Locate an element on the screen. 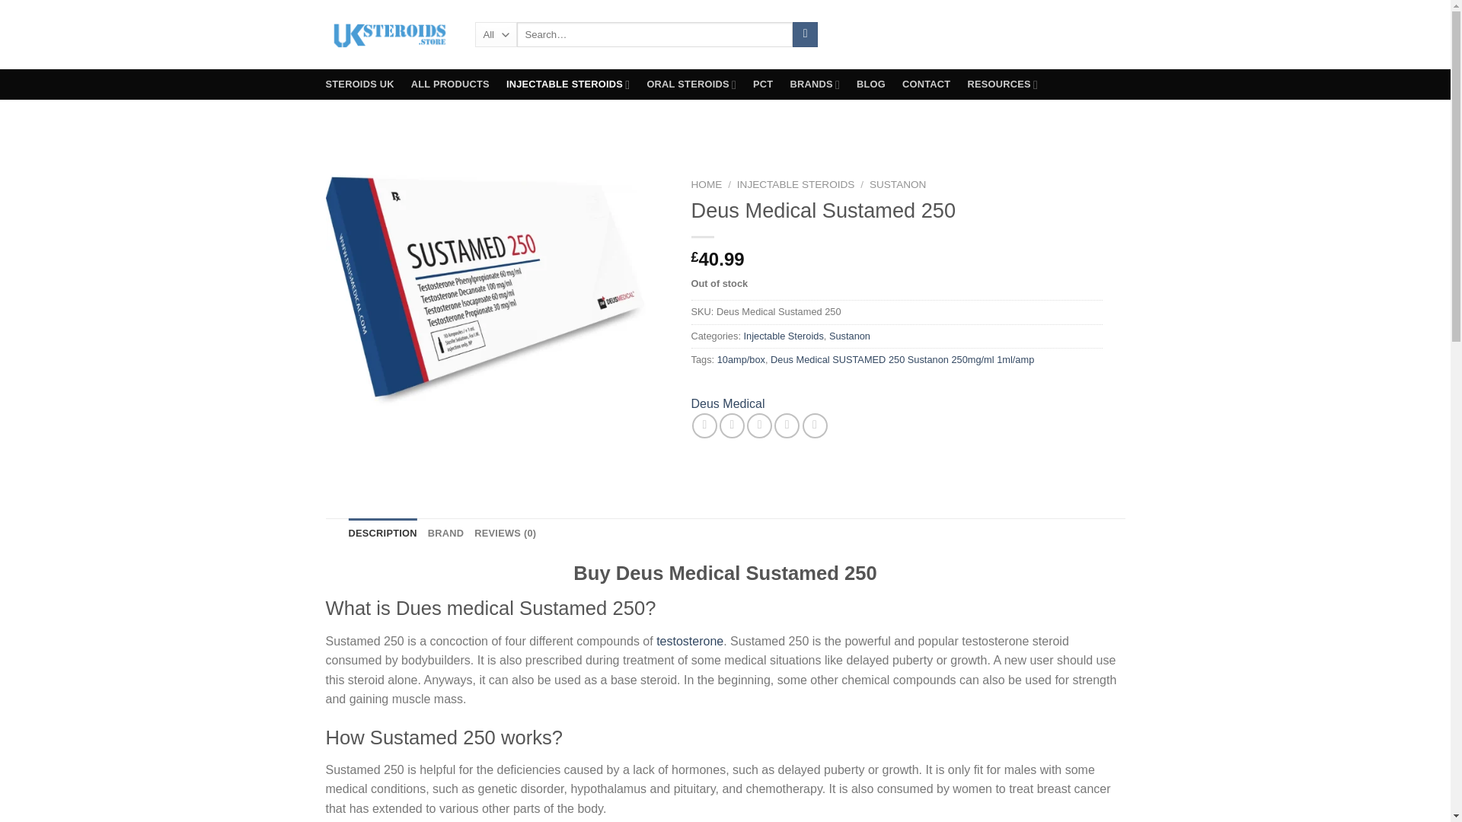 The height and width of the screenshot is (822, 1462). STEROIDS UK is located at coordinates (360, 84).